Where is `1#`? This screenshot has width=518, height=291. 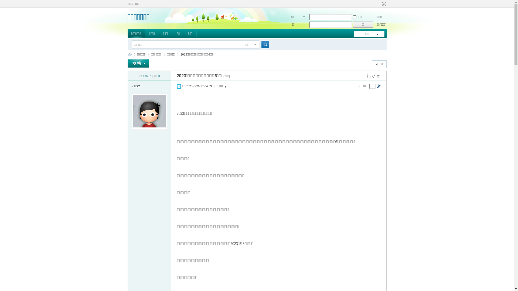 1# is located at coordinates (359, 86).